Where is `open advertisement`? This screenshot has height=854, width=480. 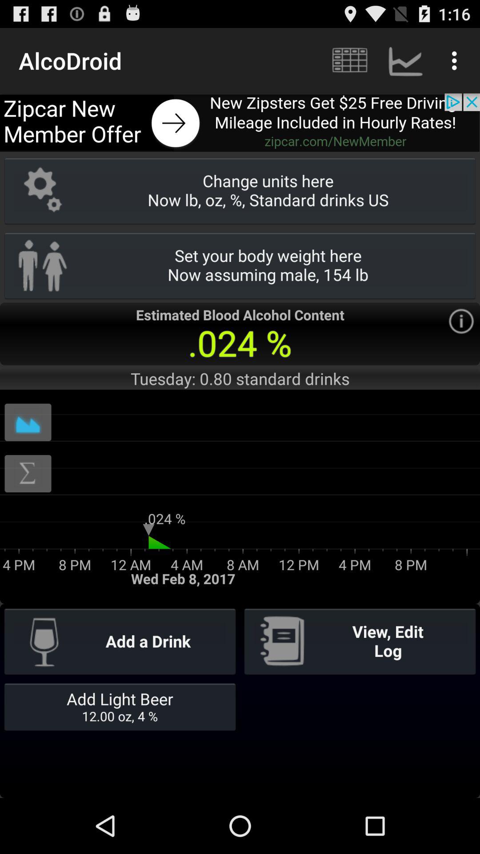 open advertisement is located at coordinates (240, 123).